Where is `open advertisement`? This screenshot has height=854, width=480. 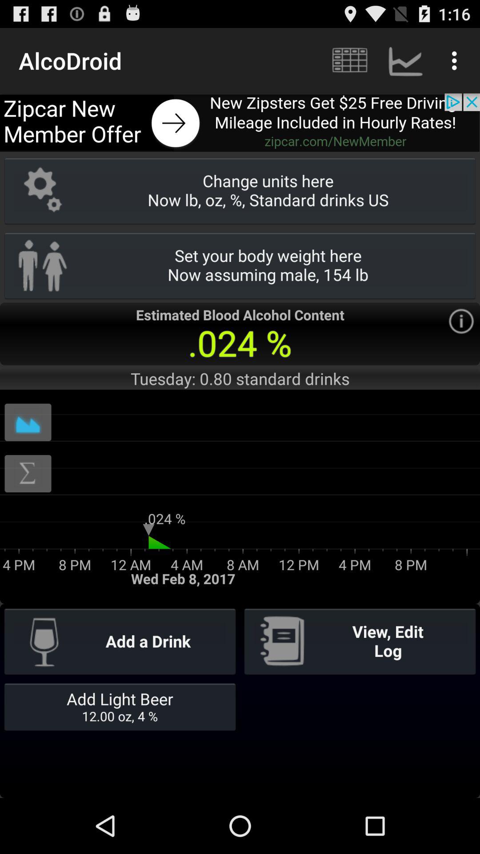 open advertisement is located at coordinates (240, 123).